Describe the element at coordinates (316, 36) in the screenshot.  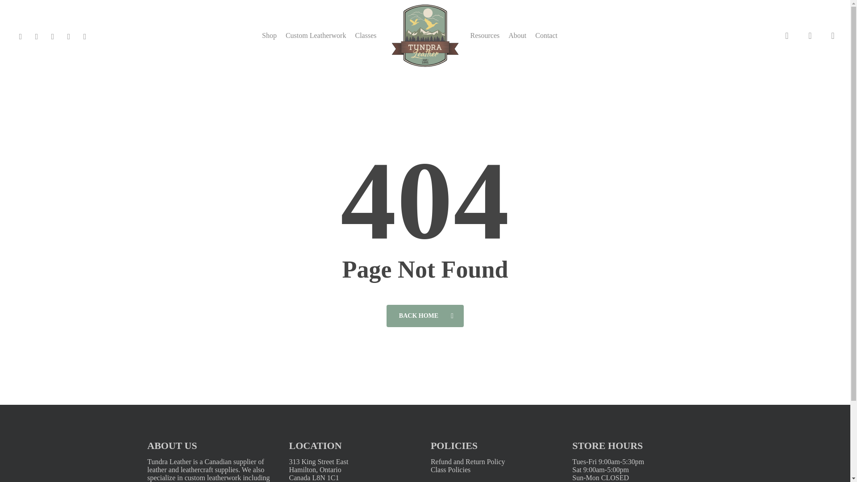
I see `Custom Leatherwork` at that location.